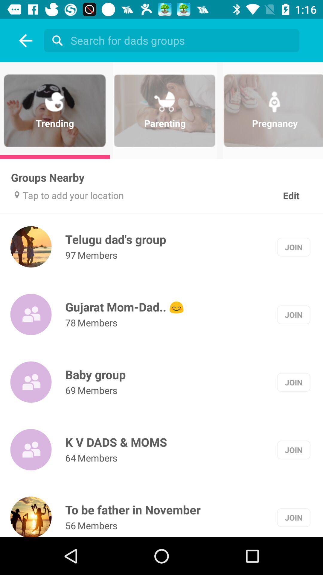 This screenshot has width=323, height=575. What do you see at coordinates (116, 442) in the screenshot?
I see `turn off item to the left of join item` at bounding box center [116, 442].